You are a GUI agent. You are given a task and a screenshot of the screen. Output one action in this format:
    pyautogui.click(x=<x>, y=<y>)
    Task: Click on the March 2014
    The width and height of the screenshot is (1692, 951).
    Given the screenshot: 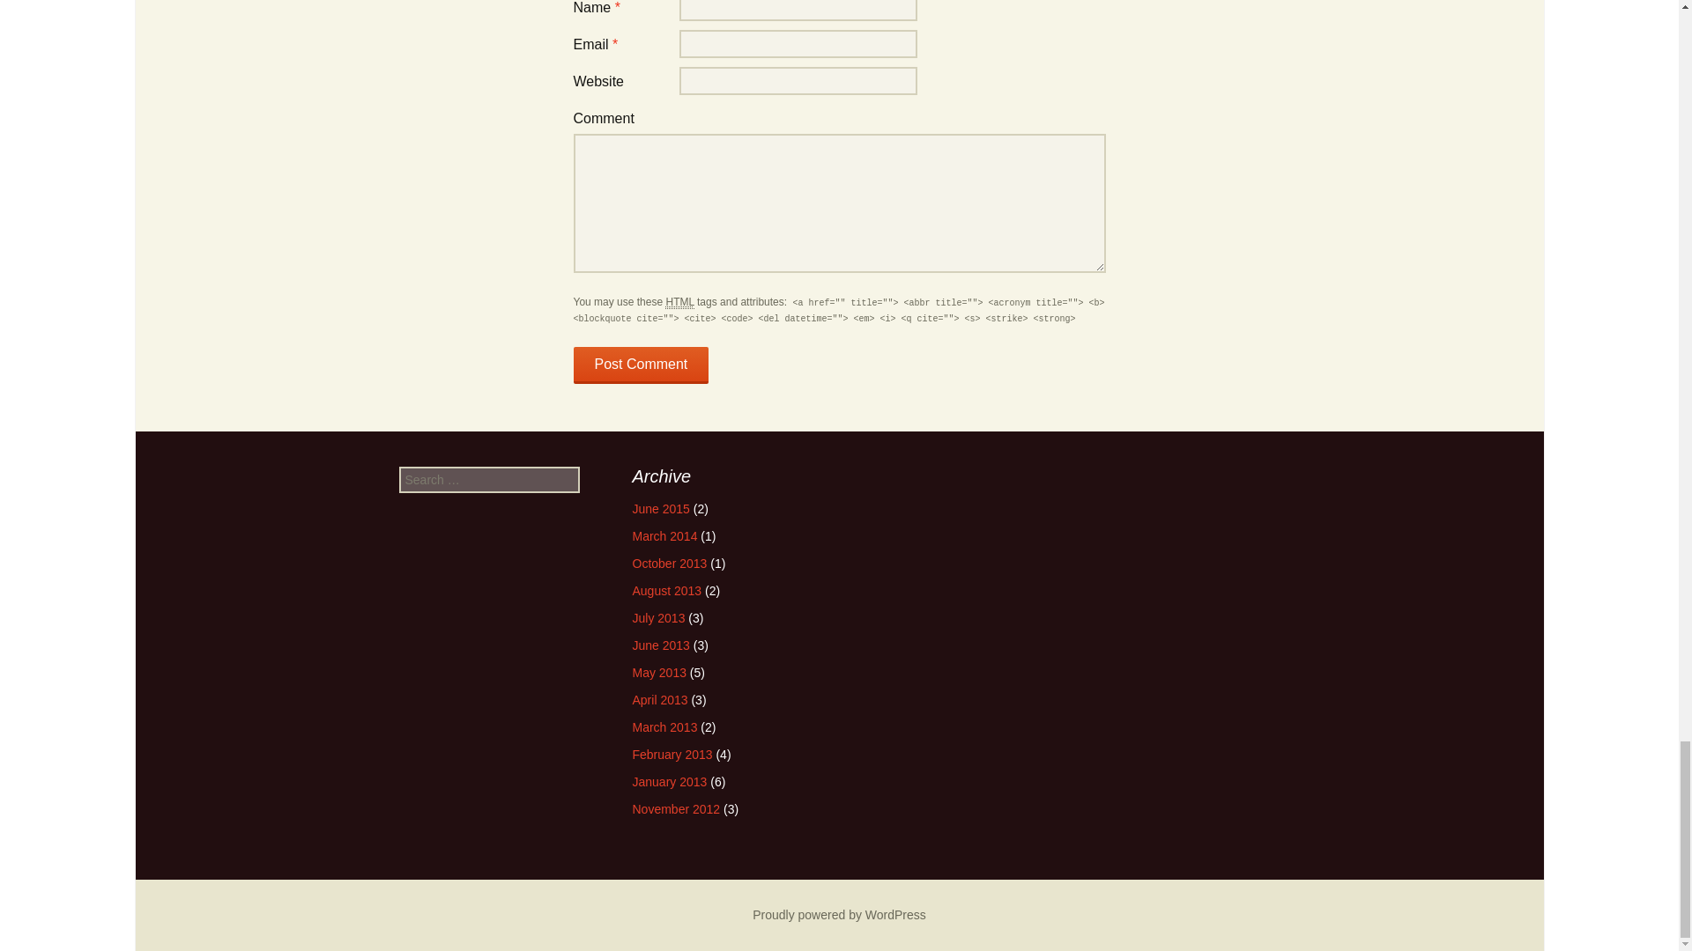 What is the action you would take?
    pyautogui.click(x=664, y=535)
    